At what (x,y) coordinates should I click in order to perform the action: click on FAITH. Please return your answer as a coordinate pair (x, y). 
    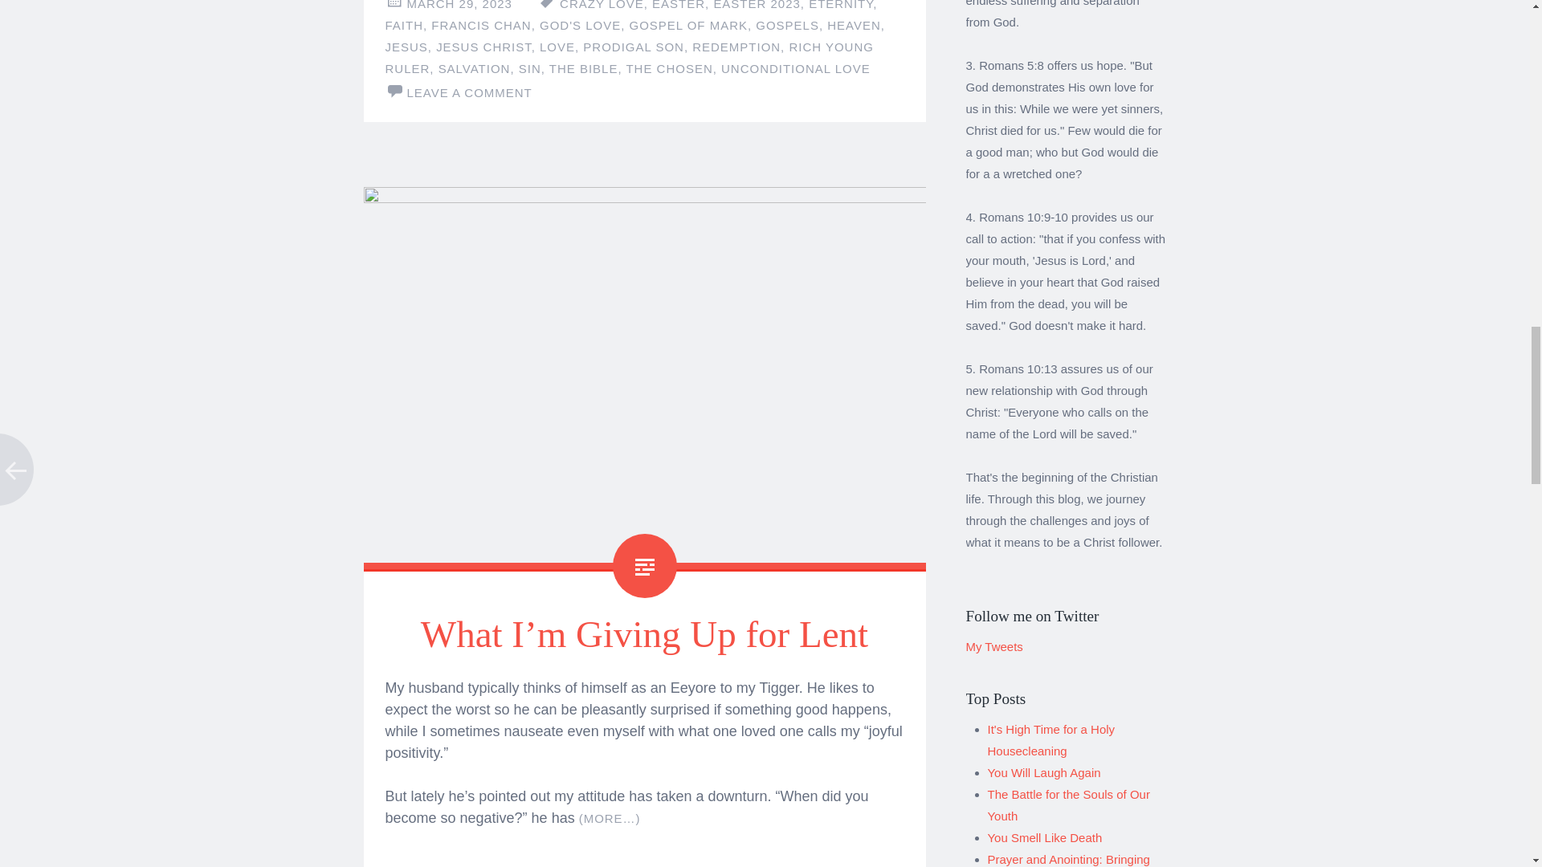
    Looking at the image, I should click on (404, 24).